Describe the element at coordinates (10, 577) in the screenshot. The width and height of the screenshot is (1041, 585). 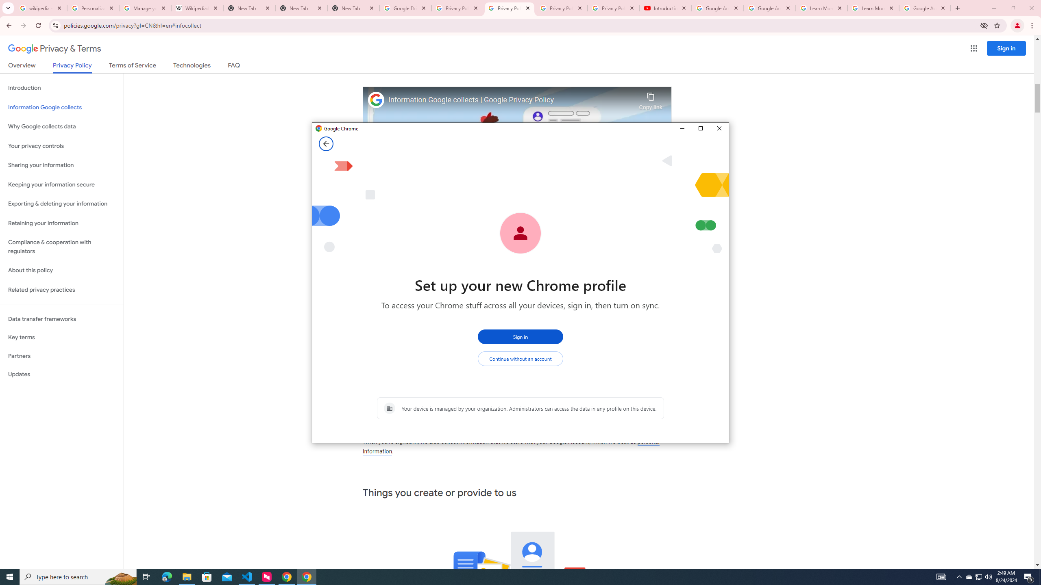
I see `Start` at that location.